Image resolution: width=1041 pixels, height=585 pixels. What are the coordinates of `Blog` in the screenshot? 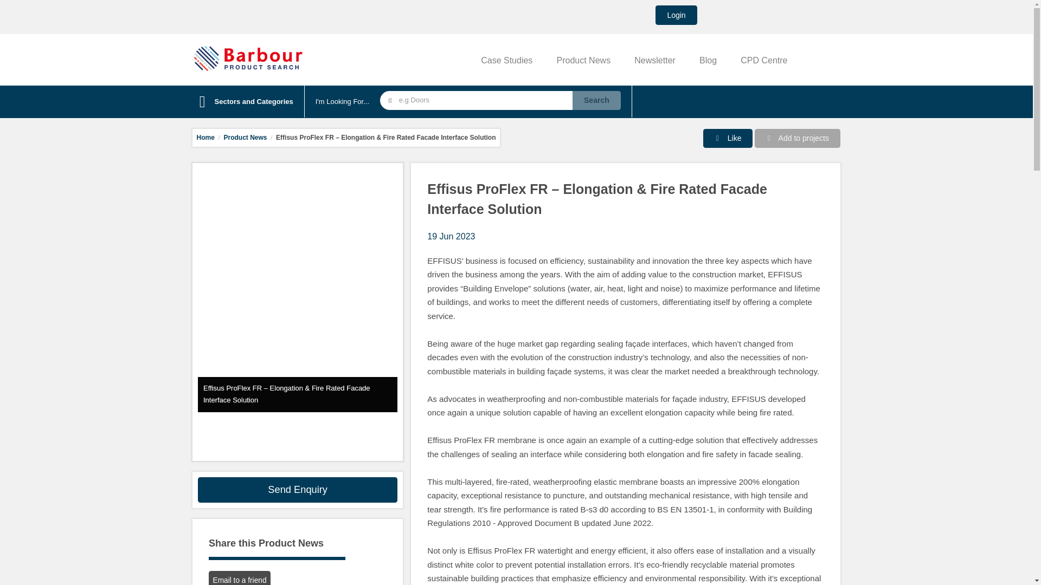 It's located at (708, 60).